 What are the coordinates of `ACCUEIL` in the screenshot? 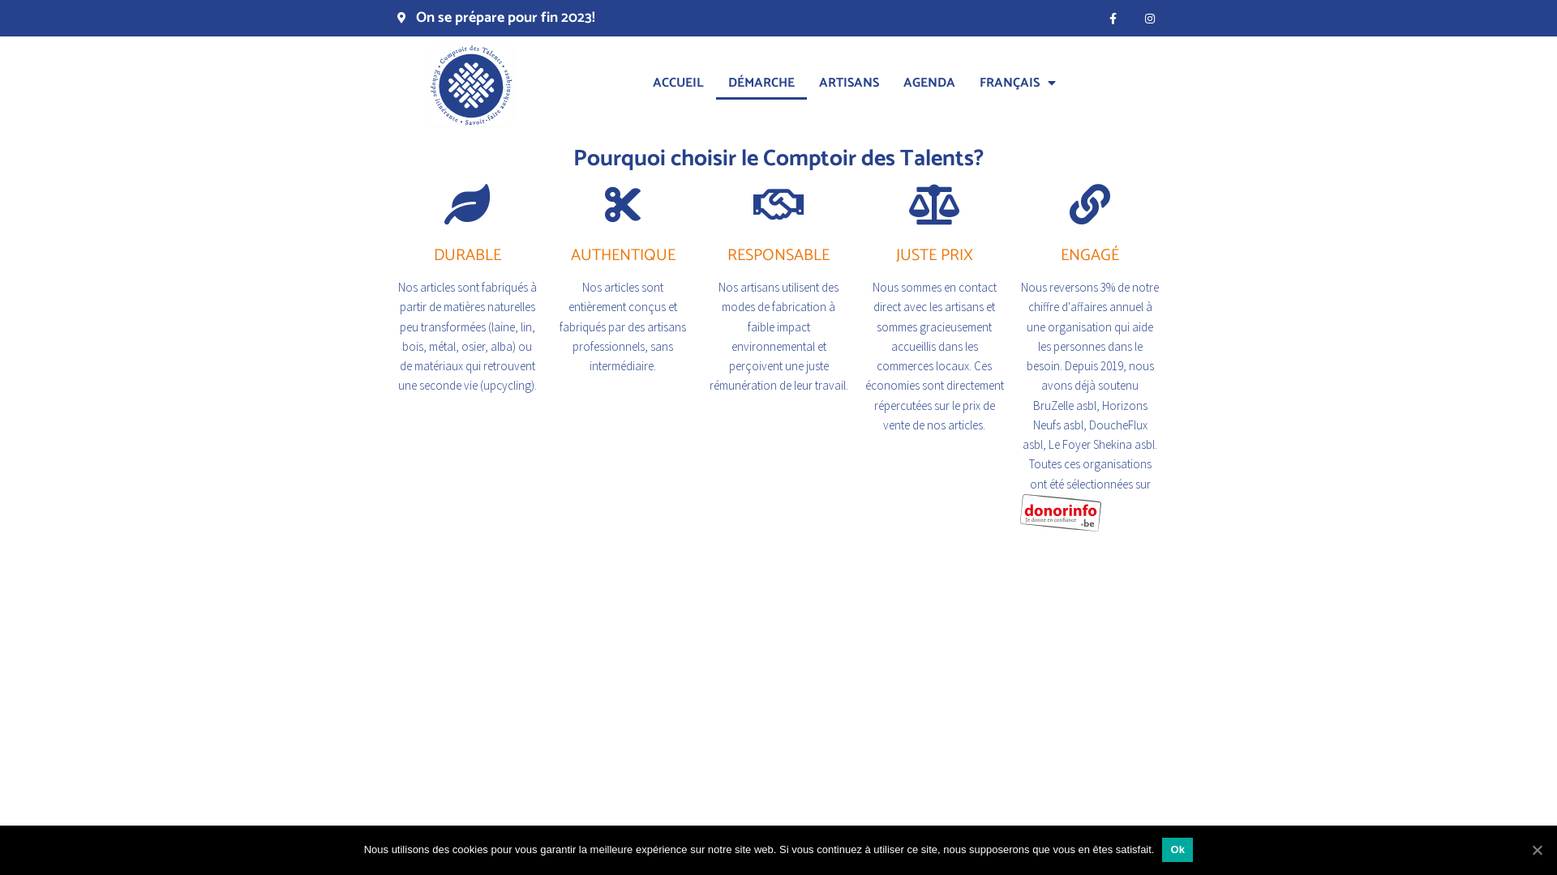 It's located at (678, 83).